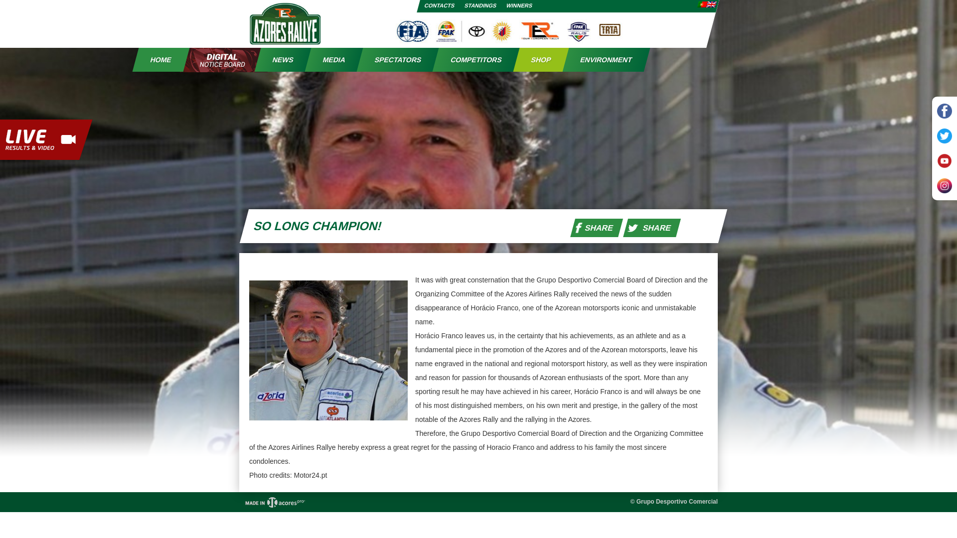 This screenshot has height=538, width=957. What do you see at coordinates (594, 228) in the screenshot?
I see `SHARE` at bounding box center [594, 228].